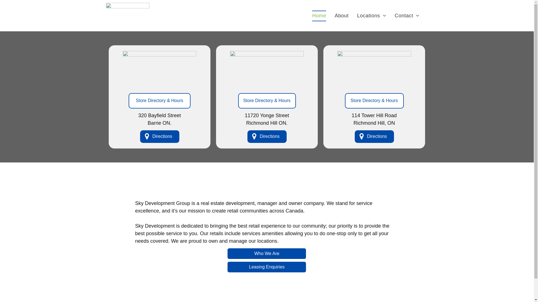 The height and width of the screenshot is (302, 538). Describe the element at coordinates (407, 16) in the screenshot. I see `Contact` at that location.